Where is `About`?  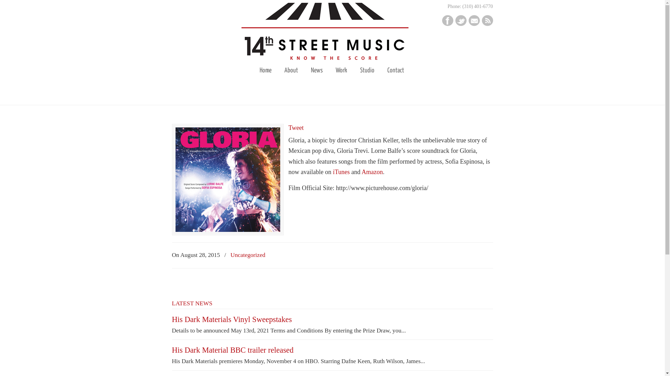
About is located at coordinates (291, 71).